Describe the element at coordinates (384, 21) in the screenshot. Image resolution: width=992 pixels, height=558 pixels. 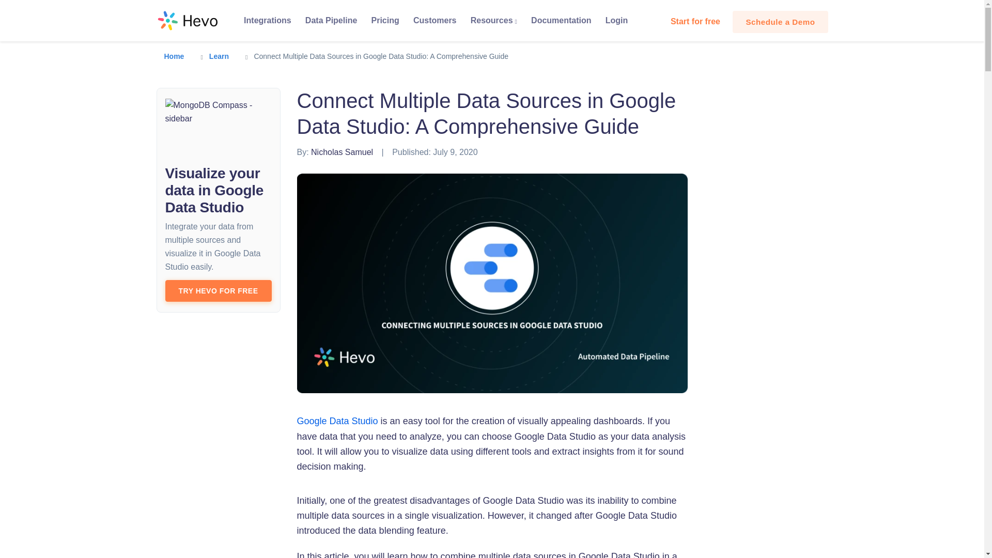
I see `Pricing` at that location.